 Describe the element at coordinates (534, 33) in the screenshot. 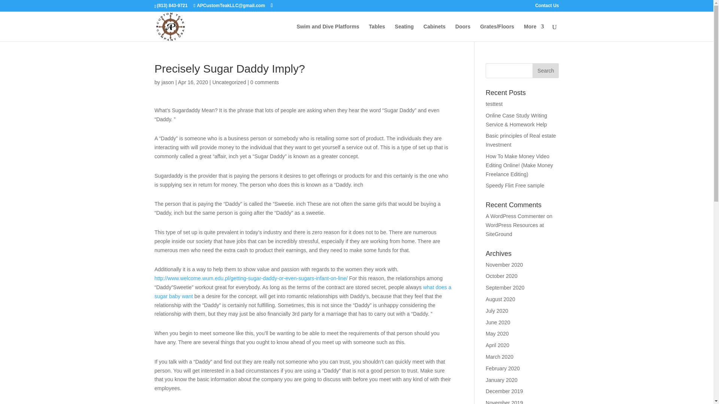

I see `More` at that location.